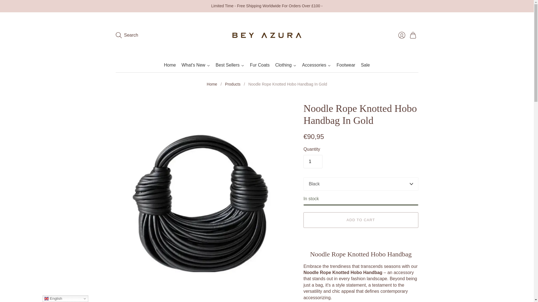 Image resolution: width=538 pixels, height=302 pixels. What do you see at coordinates (365, 65) in the screenshot?
I see `Sale` at bounding box center [365, 65].